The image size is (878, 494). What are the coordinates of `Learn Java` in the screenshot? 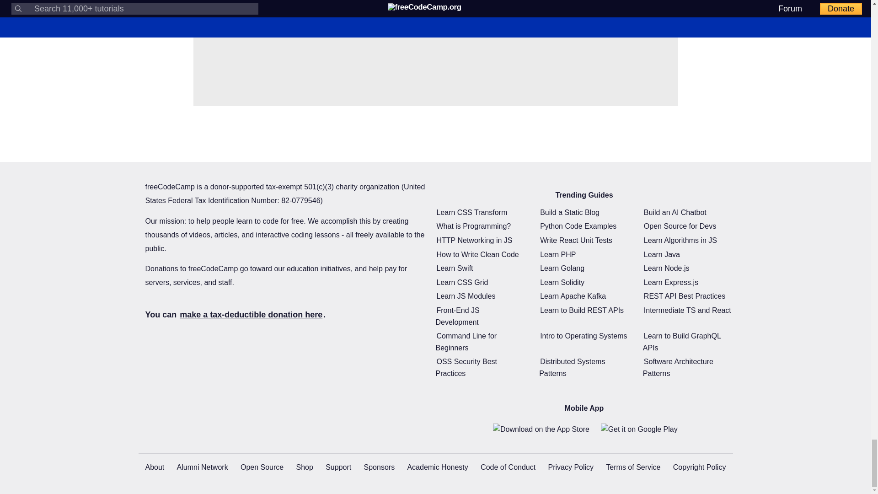 It's located at (662, 254).